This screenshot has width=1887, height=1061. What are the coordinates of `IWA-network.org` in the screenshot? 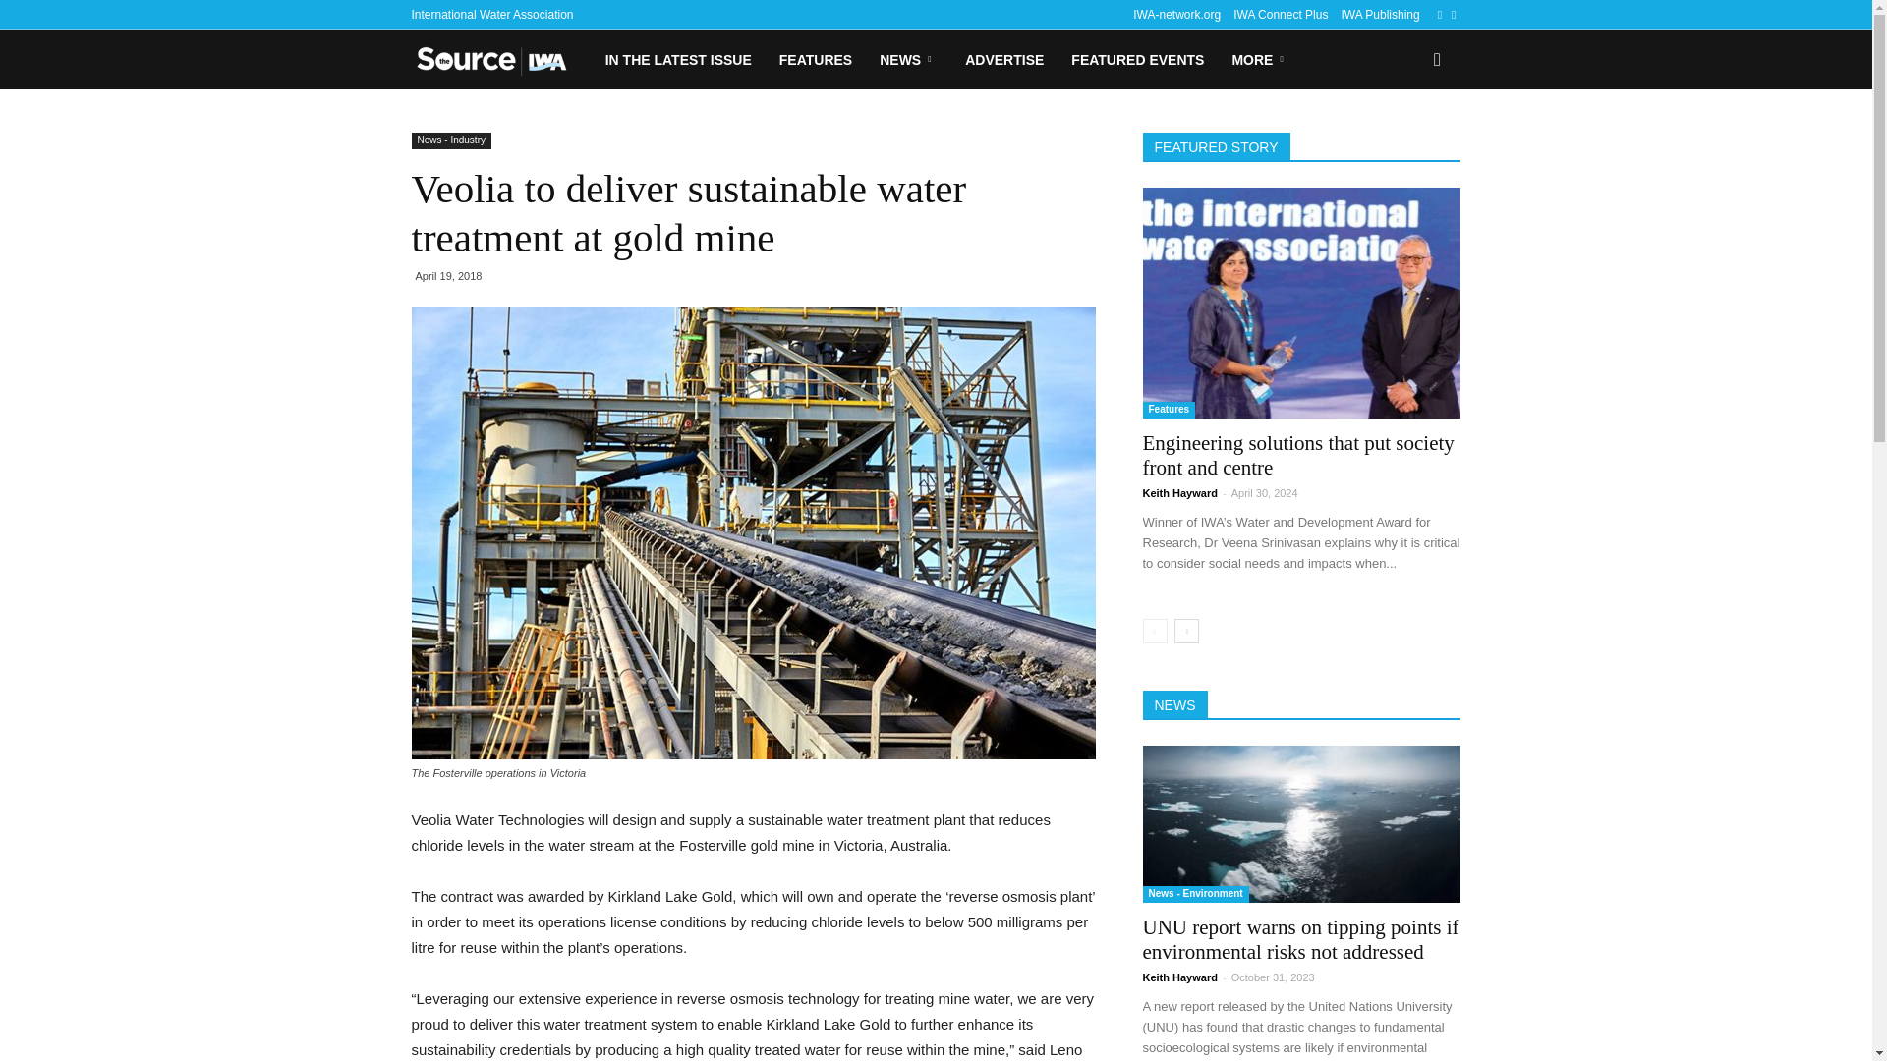 It's located at (1177, 15).